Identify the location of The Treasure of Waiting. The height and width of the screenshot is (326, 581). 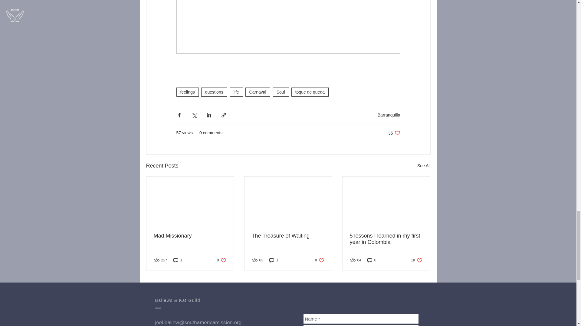
(288, 236).